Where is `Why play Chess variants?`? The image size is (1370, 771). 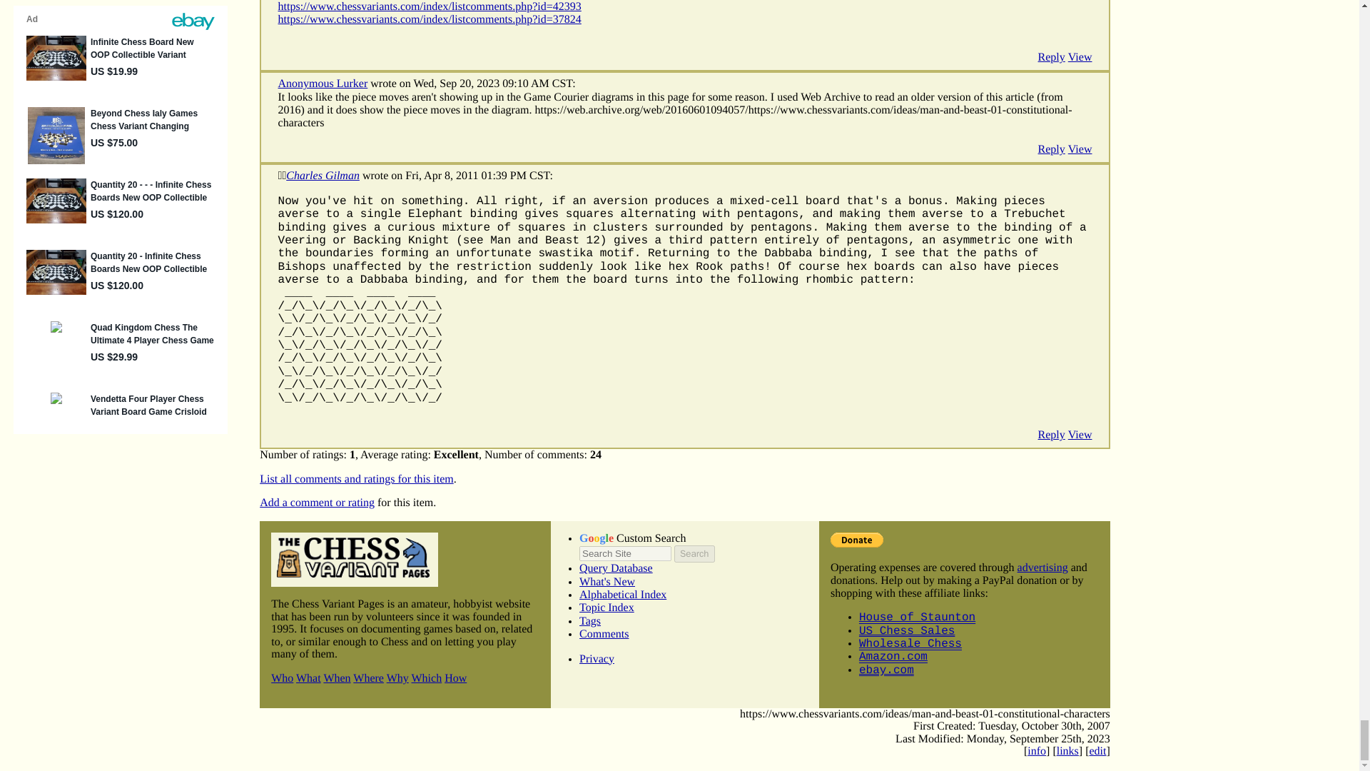 Why play Chess variants? is located at coordinates (397, 678).